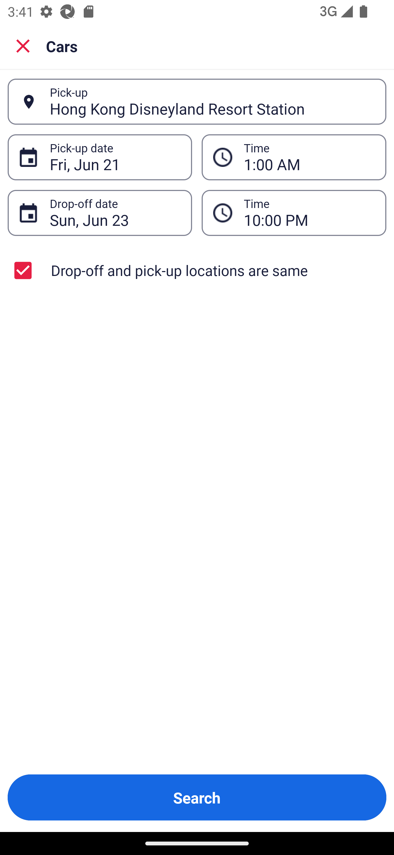 This screenshot has width=394, height=855. Describe the element at coordinates (197, 797) in the screenshot. I see `Search Button Search` at that location.